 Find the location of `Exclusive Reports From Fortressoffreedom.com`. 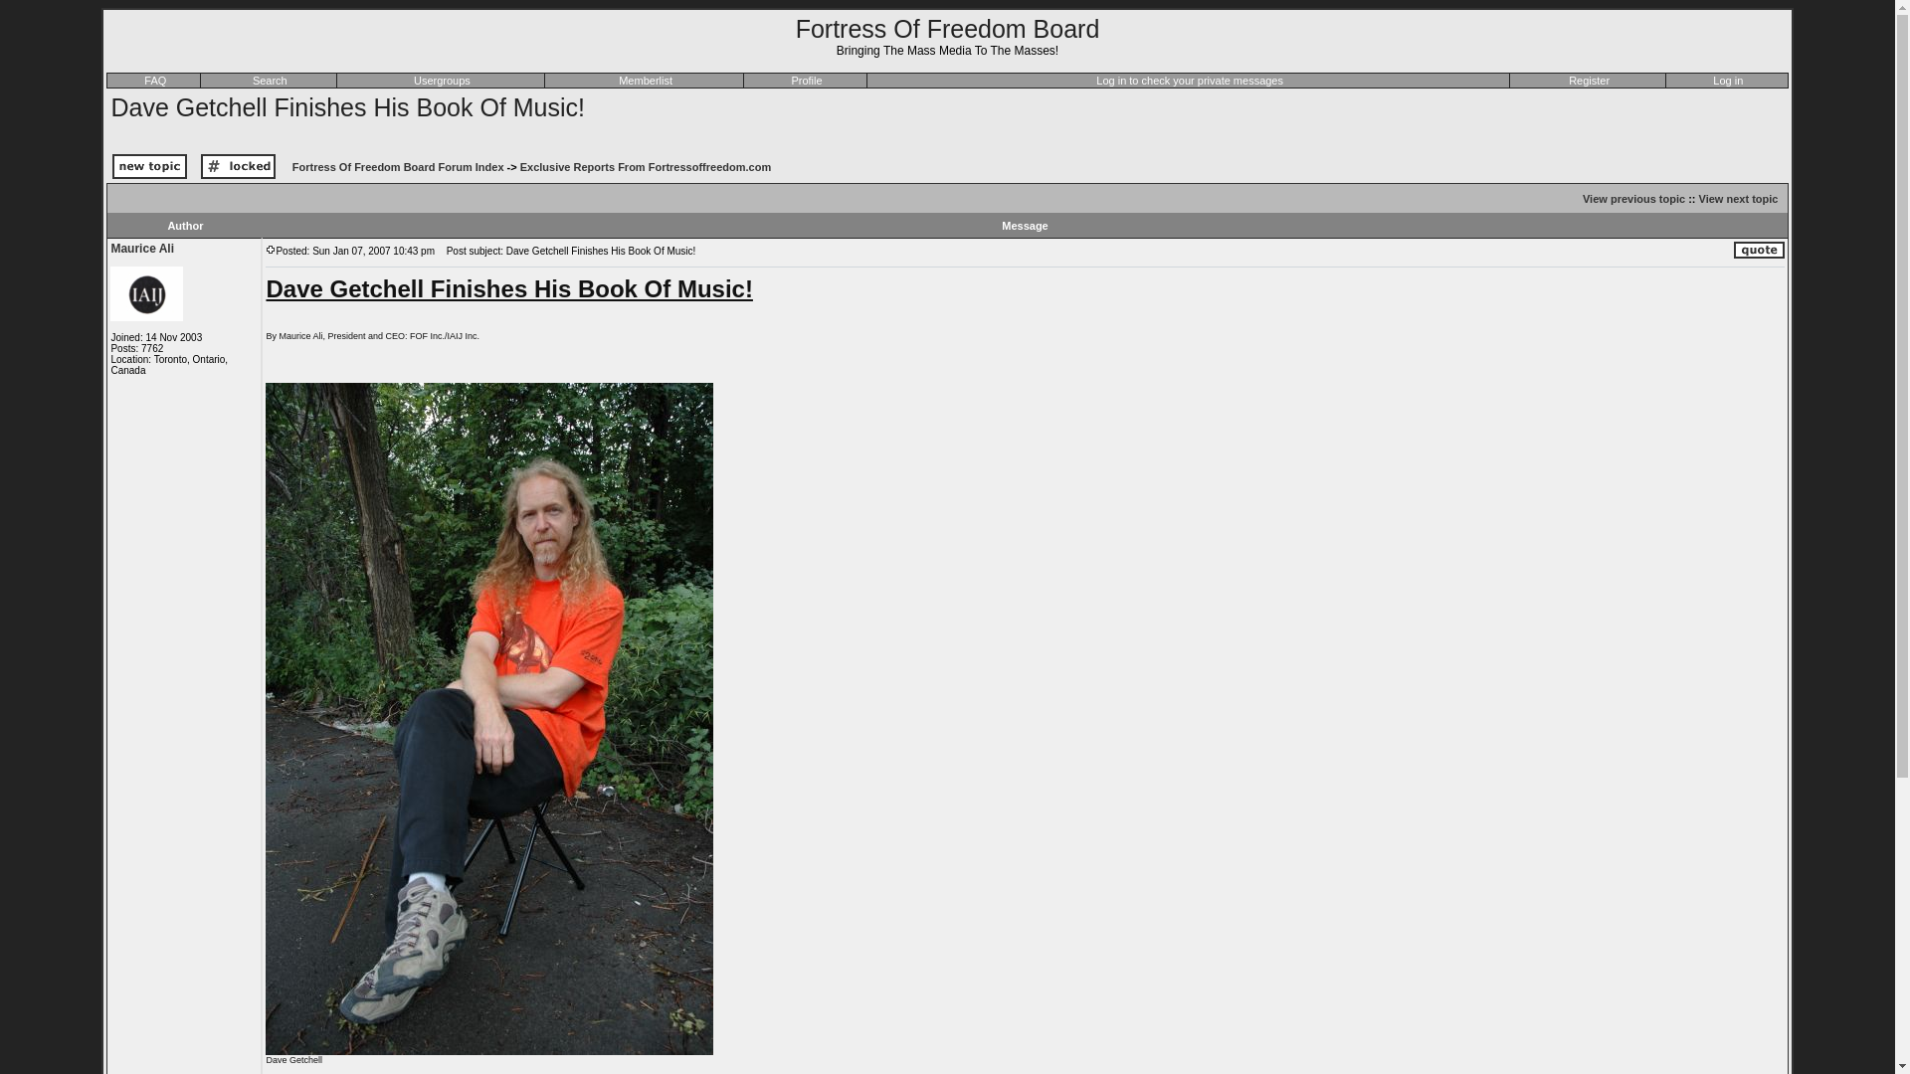

Exclusive Reports From Fortressoffreedom.com is located at coordinates (645, 167).